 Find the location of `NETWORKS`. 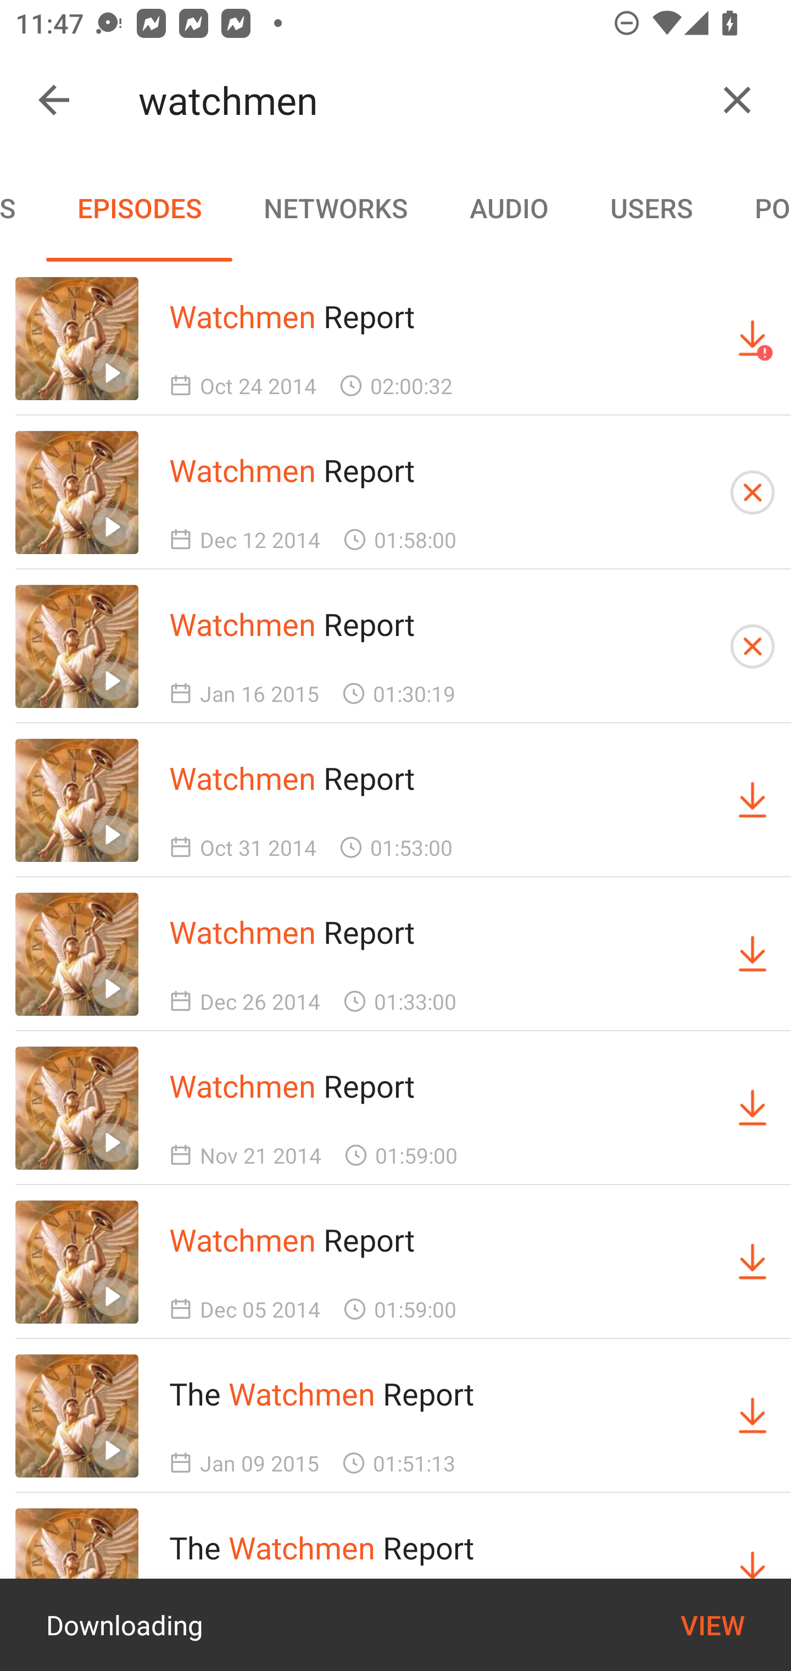

NETWORKS is located at coordinates (335, 208).